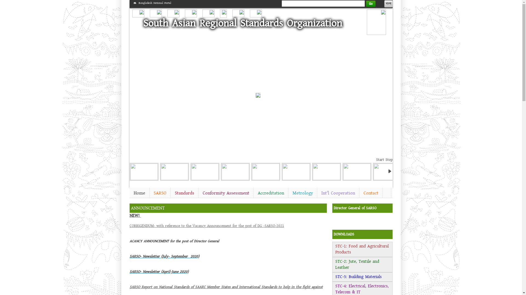 The image size is (526, 295). Describe the element at coordinates (164, 256) in the screenshot. I see `SARSO- Newsletter (July- September  2020)` at that location.